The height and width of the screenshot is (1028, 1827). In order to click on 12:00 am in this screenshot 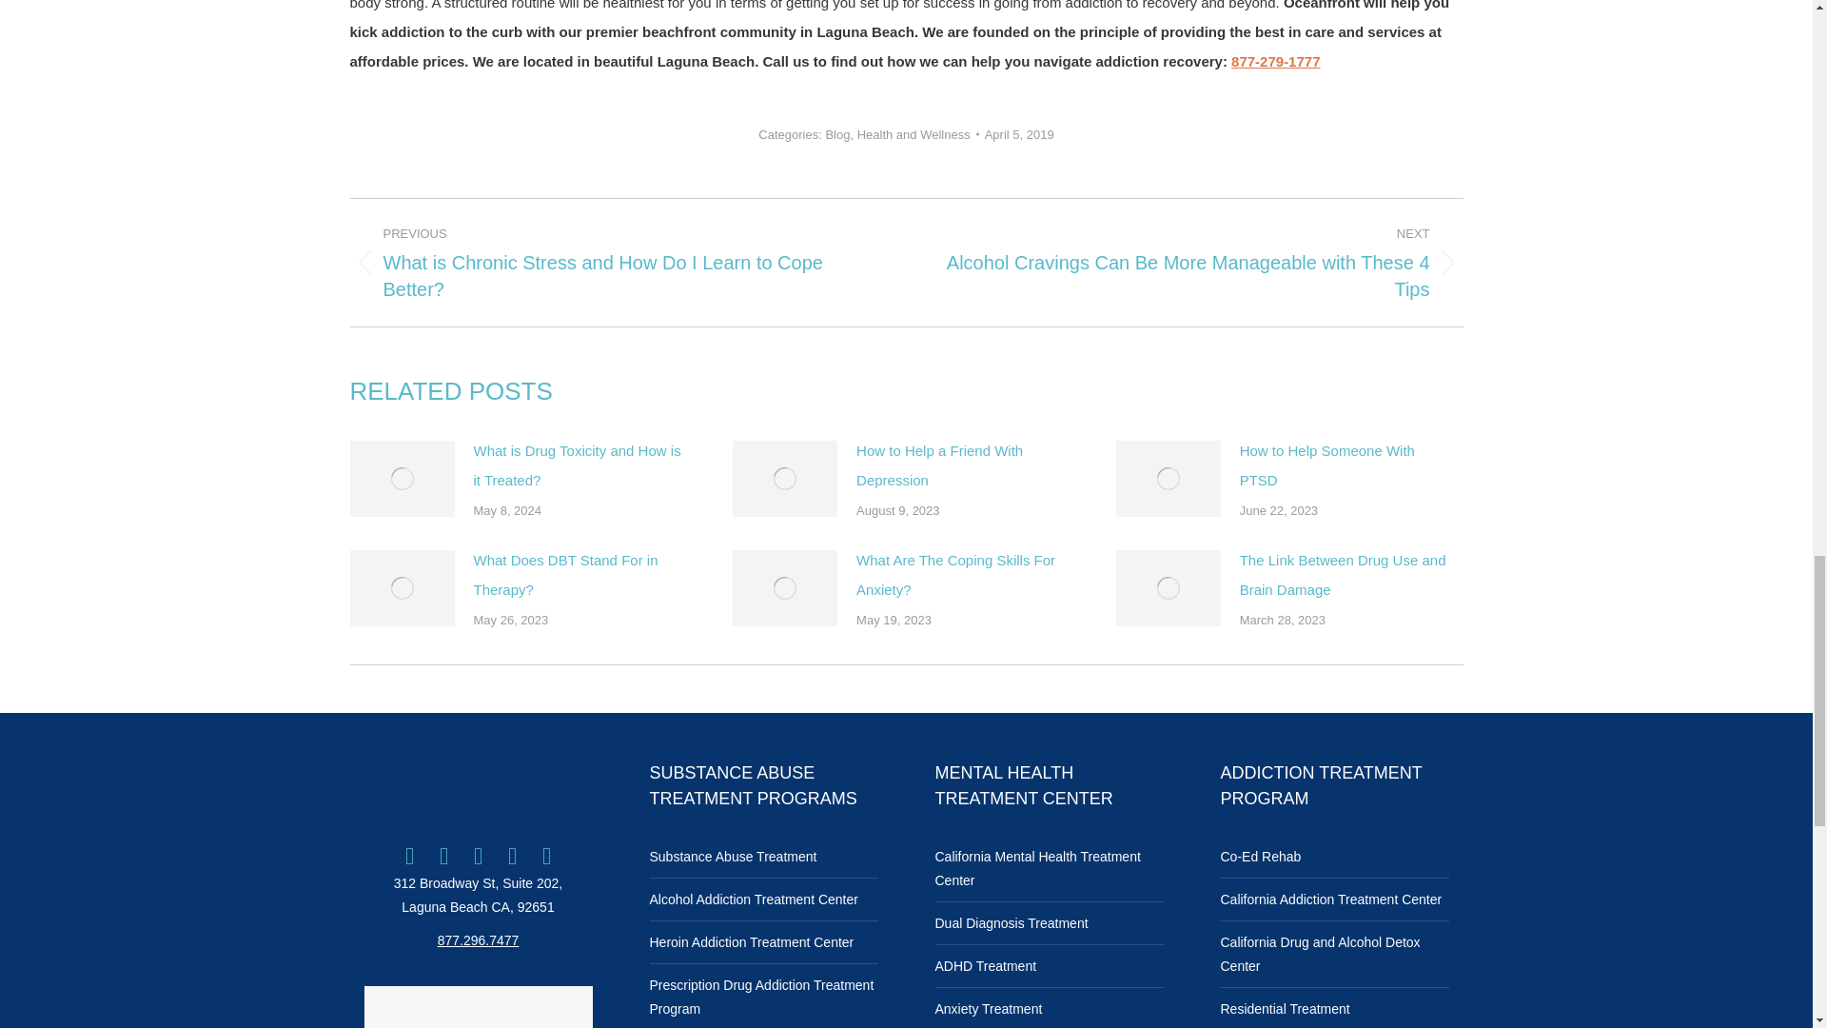, I will do `click(1018, 134)`.